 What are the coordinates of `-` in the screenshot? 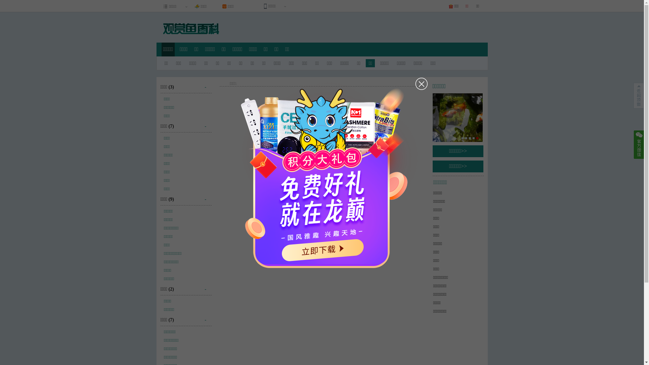 It's located at (208, 317).